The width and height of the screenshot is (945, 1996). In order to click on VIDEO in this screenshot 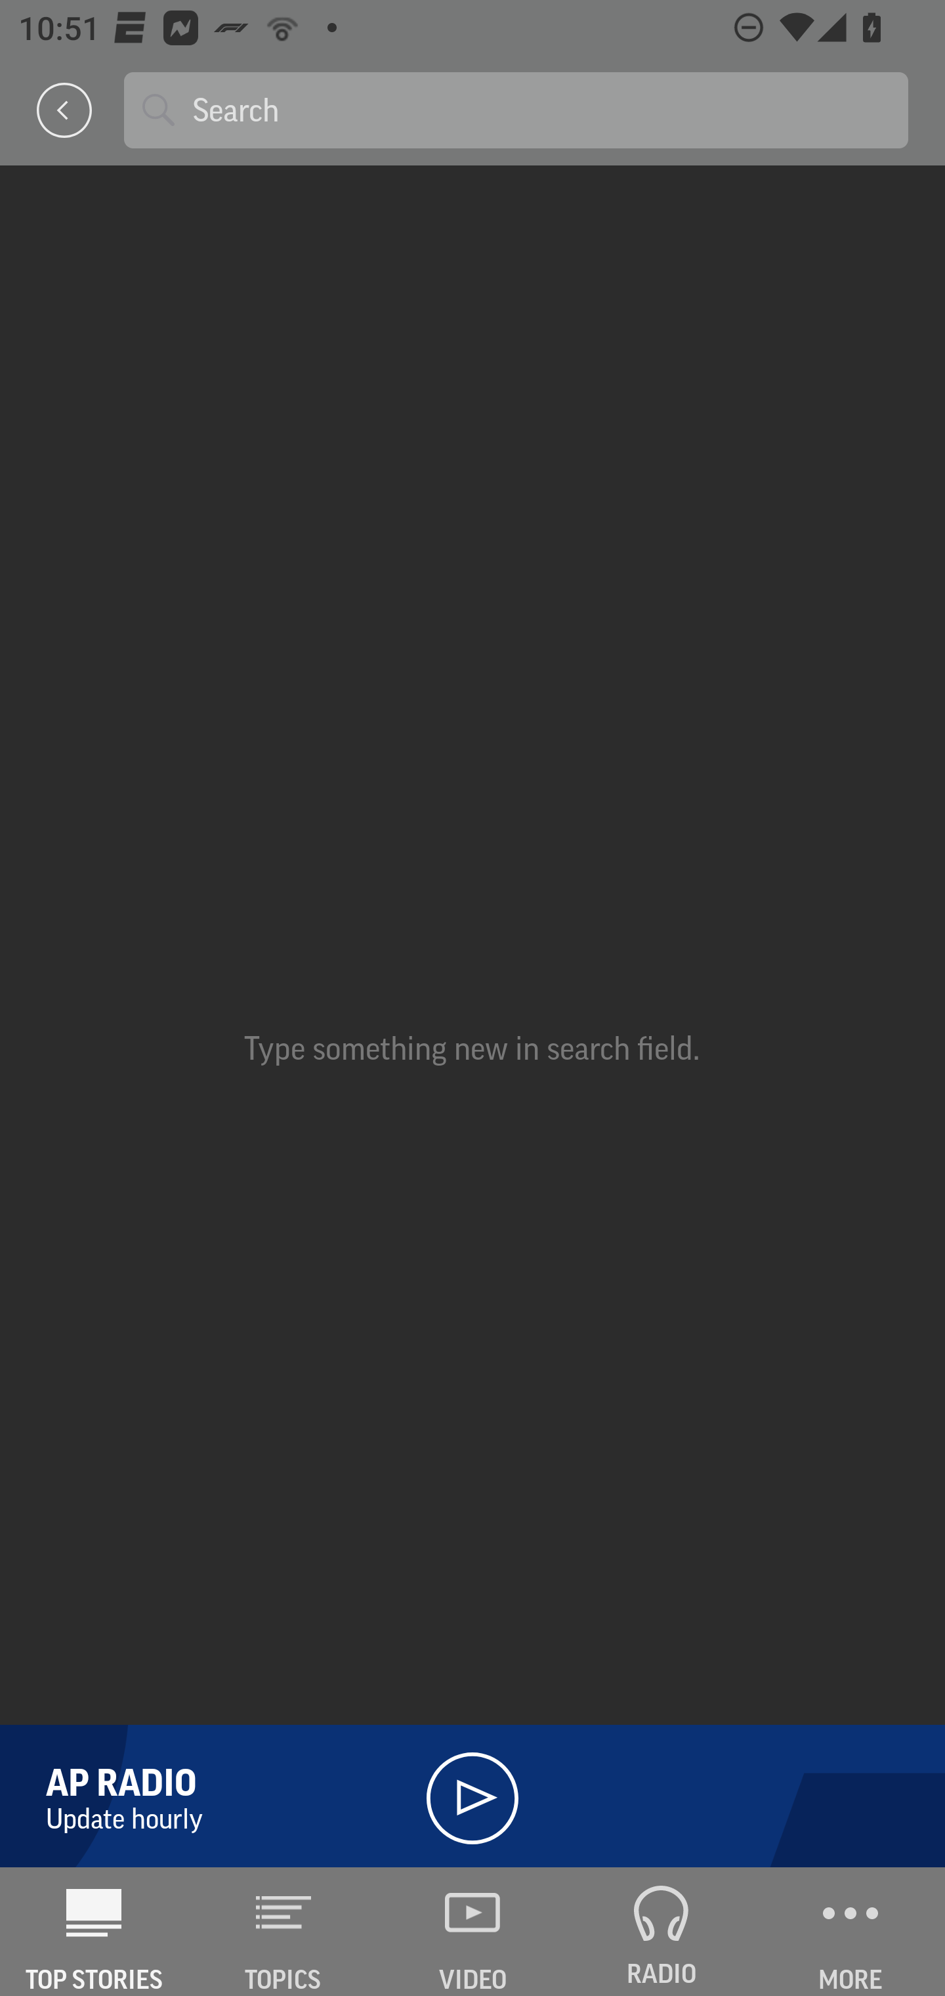, I will do `click(472, 1932)`.